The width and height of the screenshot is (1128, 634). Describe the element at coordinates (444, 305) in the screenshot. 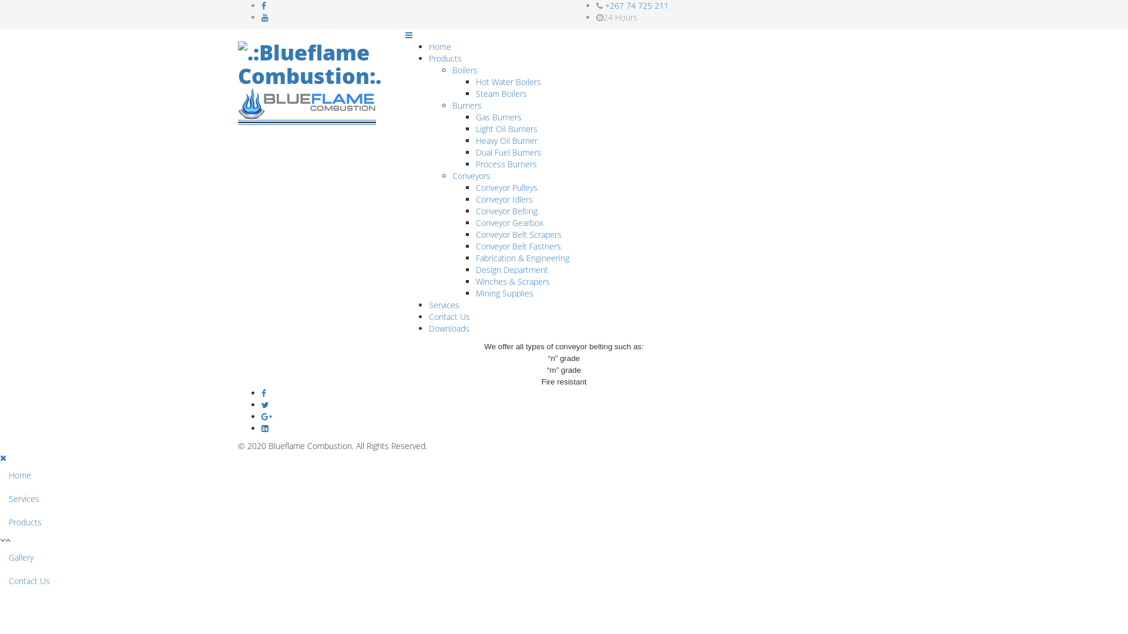

I see `Services` at that location.